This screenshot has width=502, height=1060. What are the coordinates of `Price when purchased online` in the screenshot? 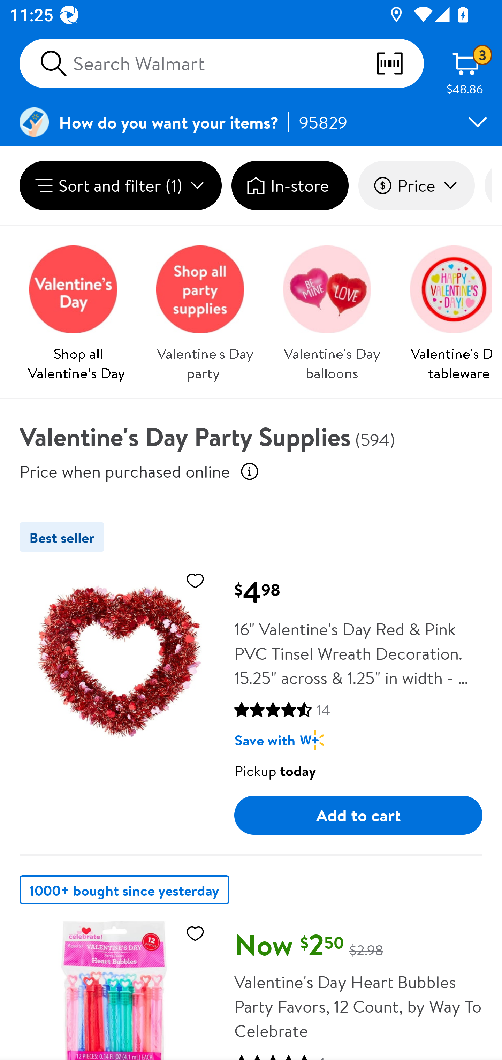 It's located at (250, 471).